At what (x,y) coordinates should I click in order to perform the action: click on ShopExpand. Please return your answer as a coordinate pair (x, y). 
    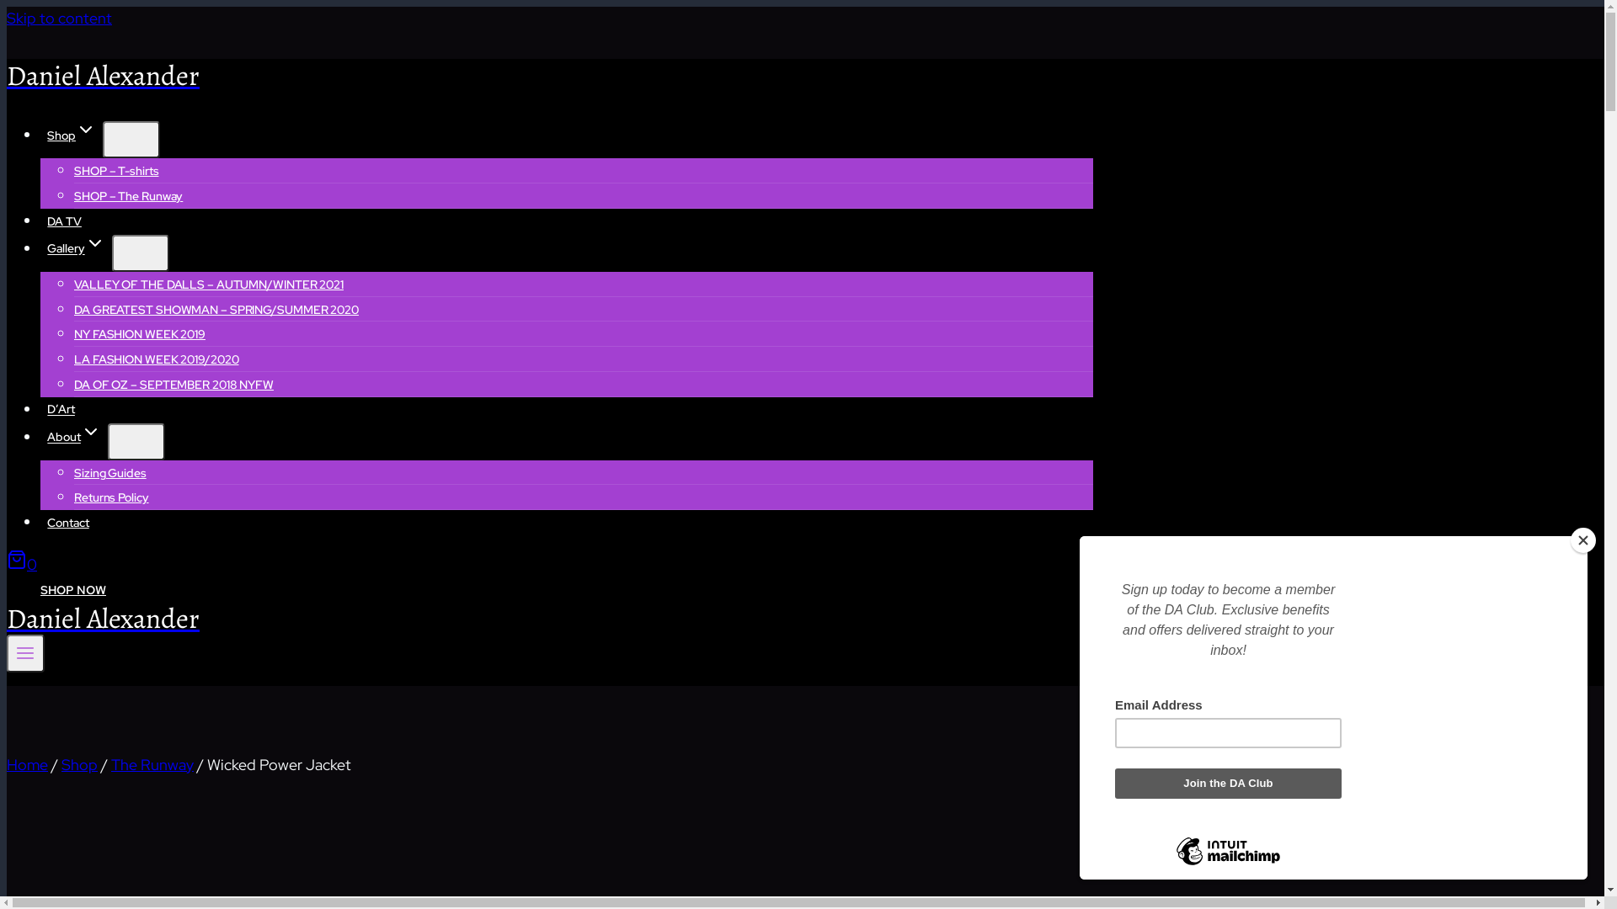
    Looking at the image, I should click on (72, 136).